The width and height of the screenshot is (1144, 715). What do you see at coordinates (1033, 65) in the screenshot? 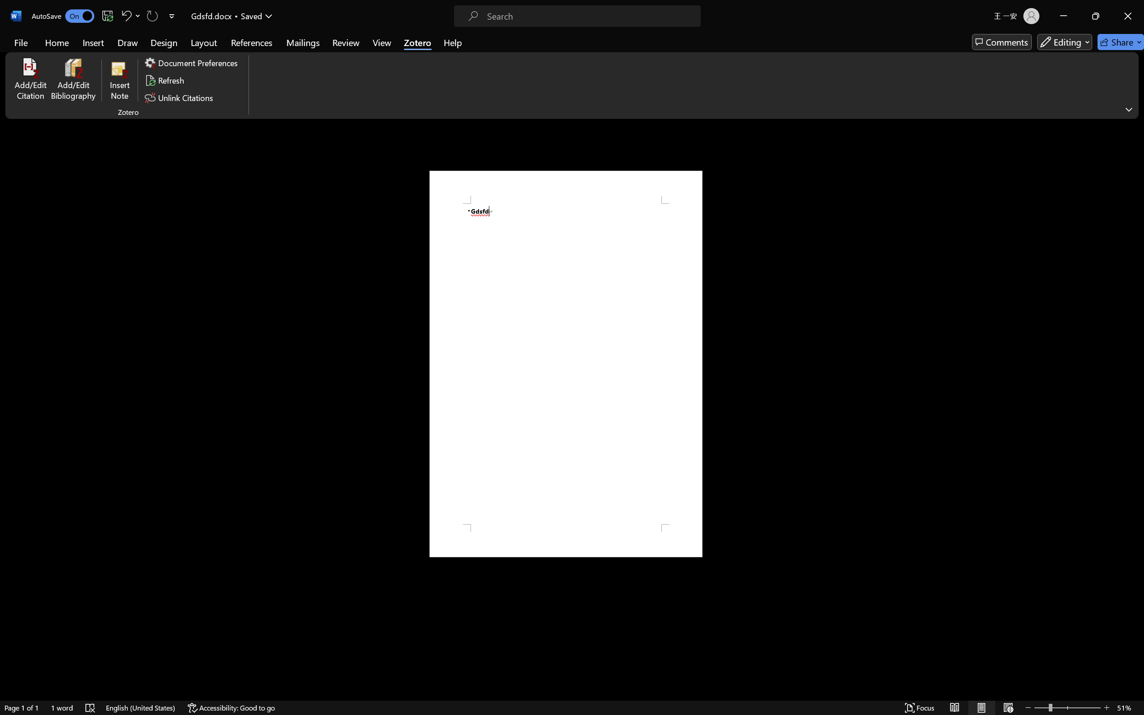
I see `Less` at bounding box center [1033, 65].